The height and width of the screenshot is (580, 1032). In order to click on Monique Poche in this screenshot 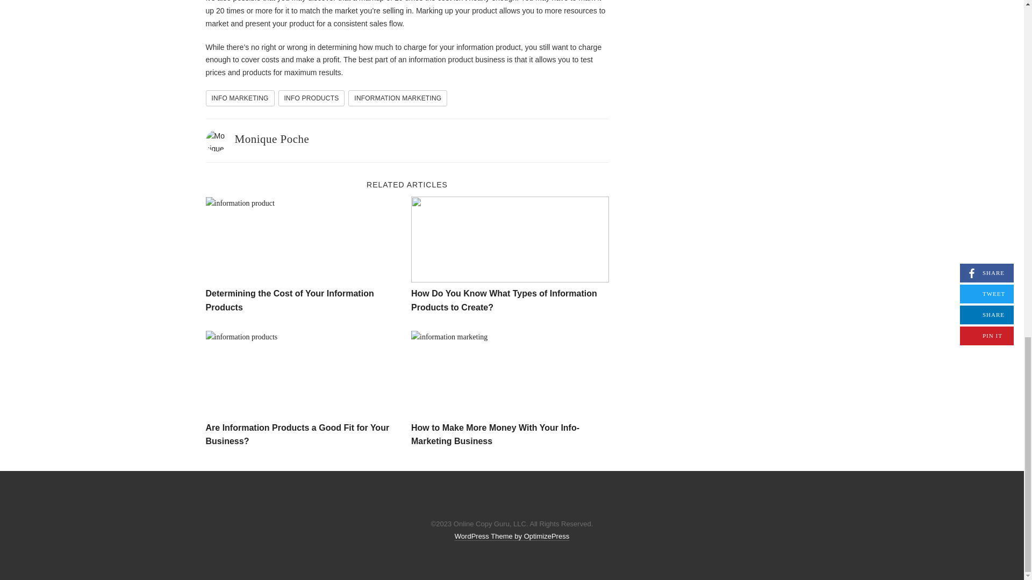, I will do `click(271, 139)`.